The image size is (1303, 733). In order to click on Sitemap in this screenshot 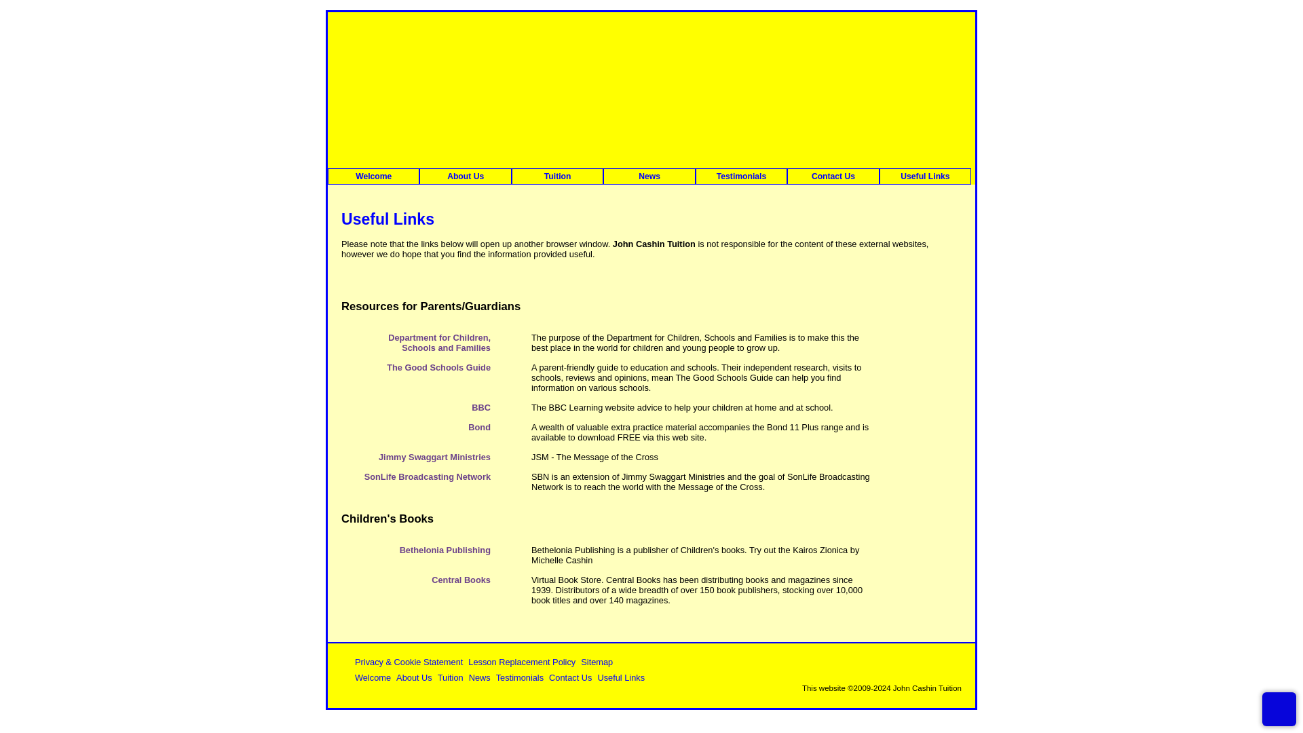, I will do `click(597, 661)`.